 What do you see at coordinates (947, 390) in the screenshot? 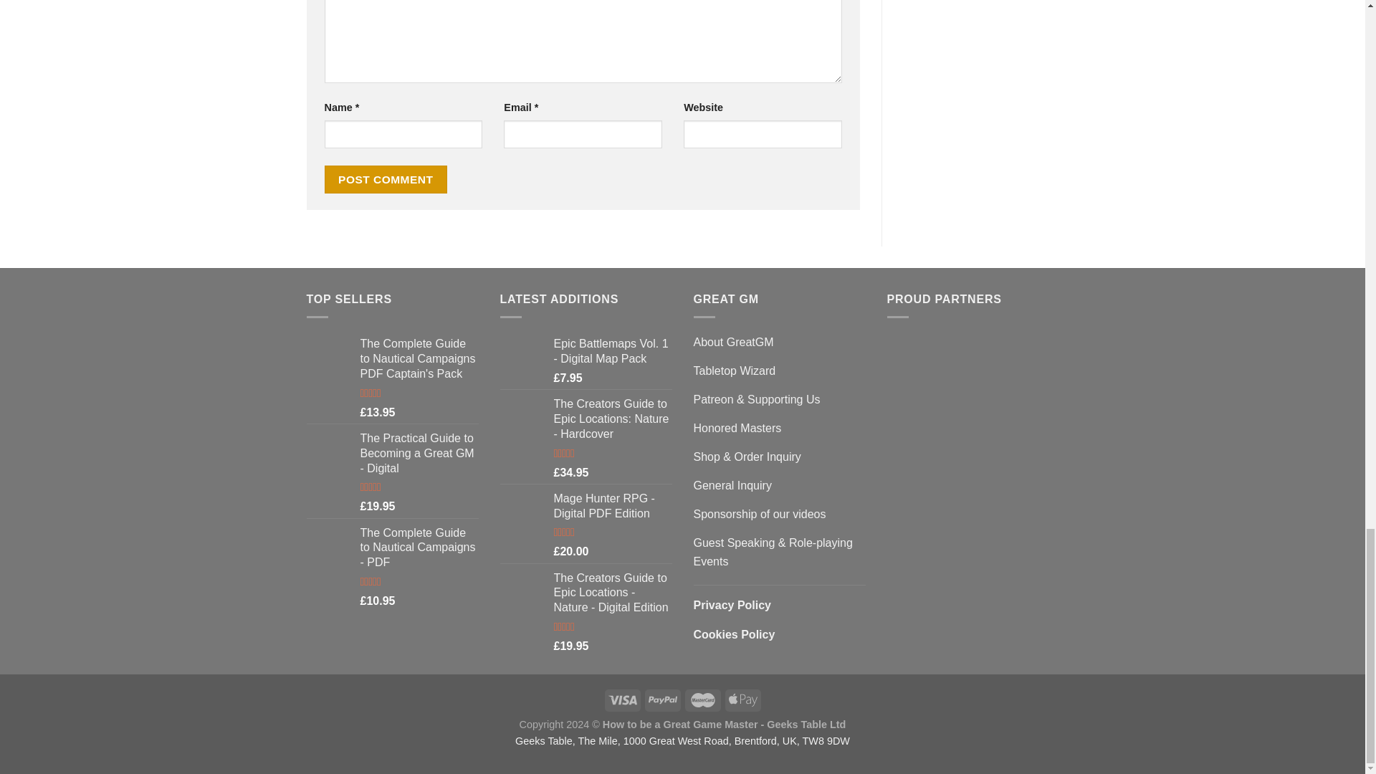
I see `Tabletop Wizard` at bounding box center [947, 390].